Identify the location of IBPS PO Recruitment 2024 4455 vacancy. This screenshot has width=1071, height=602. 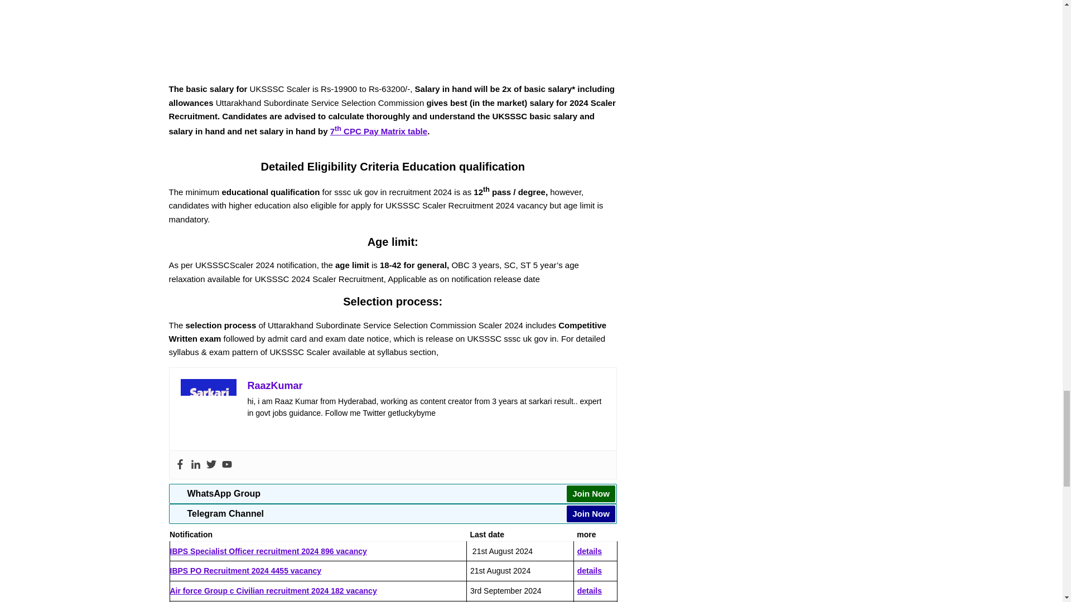
(245, 571).